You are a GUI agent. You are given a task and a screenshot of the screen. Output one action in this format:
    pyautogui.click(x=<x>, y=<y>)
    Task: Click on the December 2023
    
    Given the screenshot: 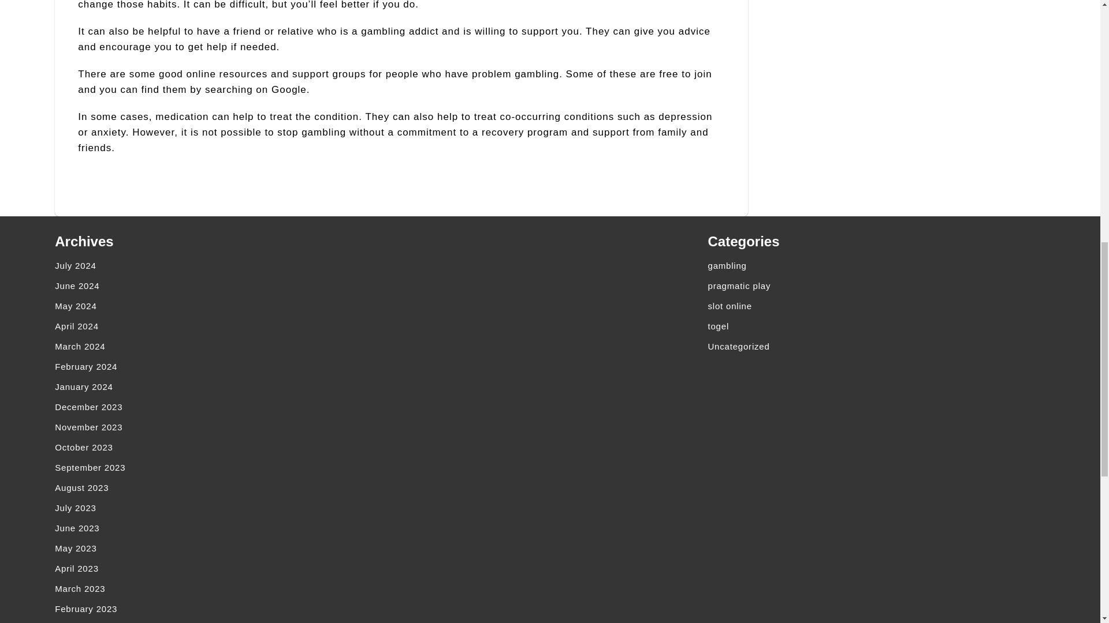 What is the action you would take?
    pyautogui.click(x=217, y=406)
    